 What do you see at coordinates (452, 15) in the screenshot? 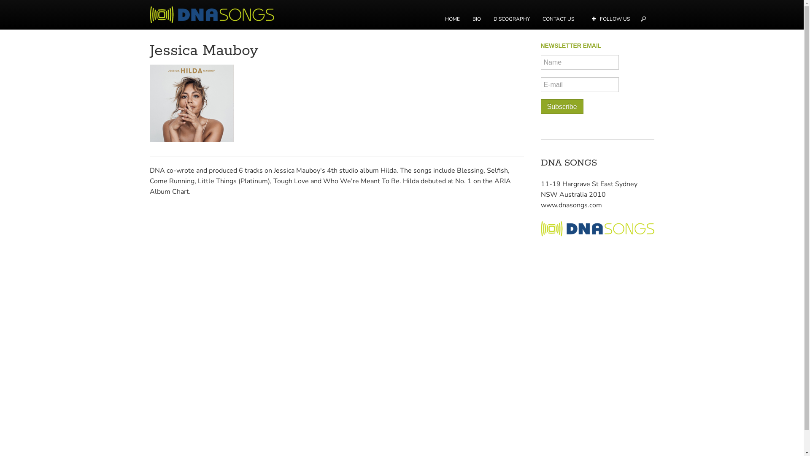
I see `HOME` at bounding box center [452, 15].